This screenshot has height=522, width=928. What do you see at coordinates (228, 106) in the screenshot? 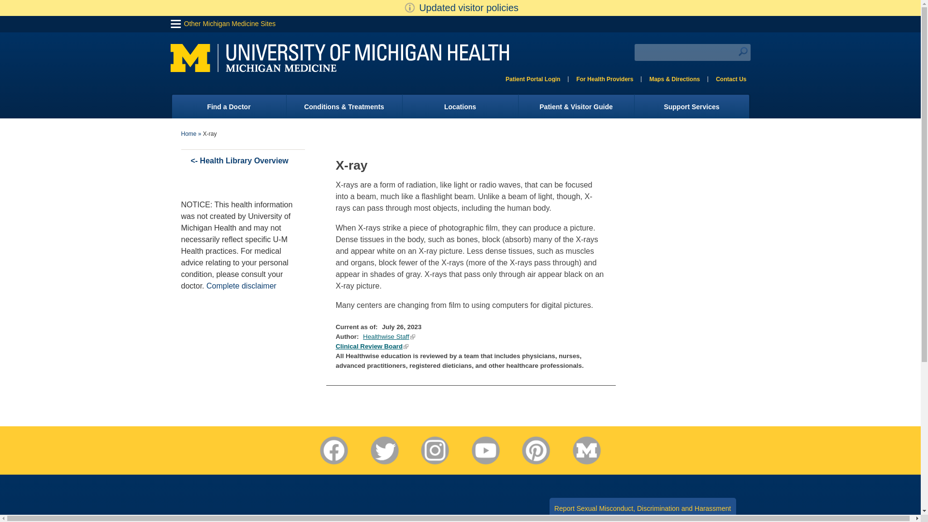
I see `Find a Doctor` at bounding box center [228, 106].